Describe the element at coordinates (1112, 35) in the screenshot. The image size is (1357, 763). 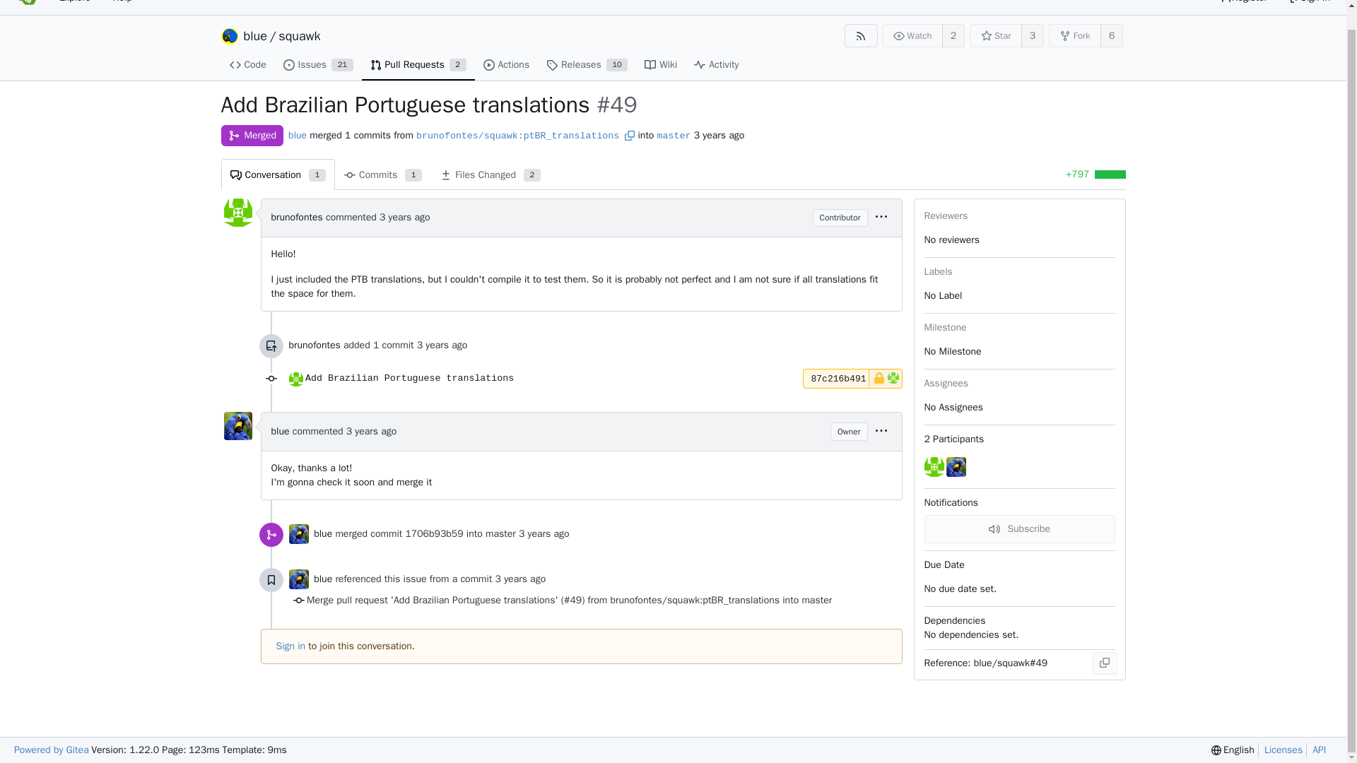
I see `6` at that location.